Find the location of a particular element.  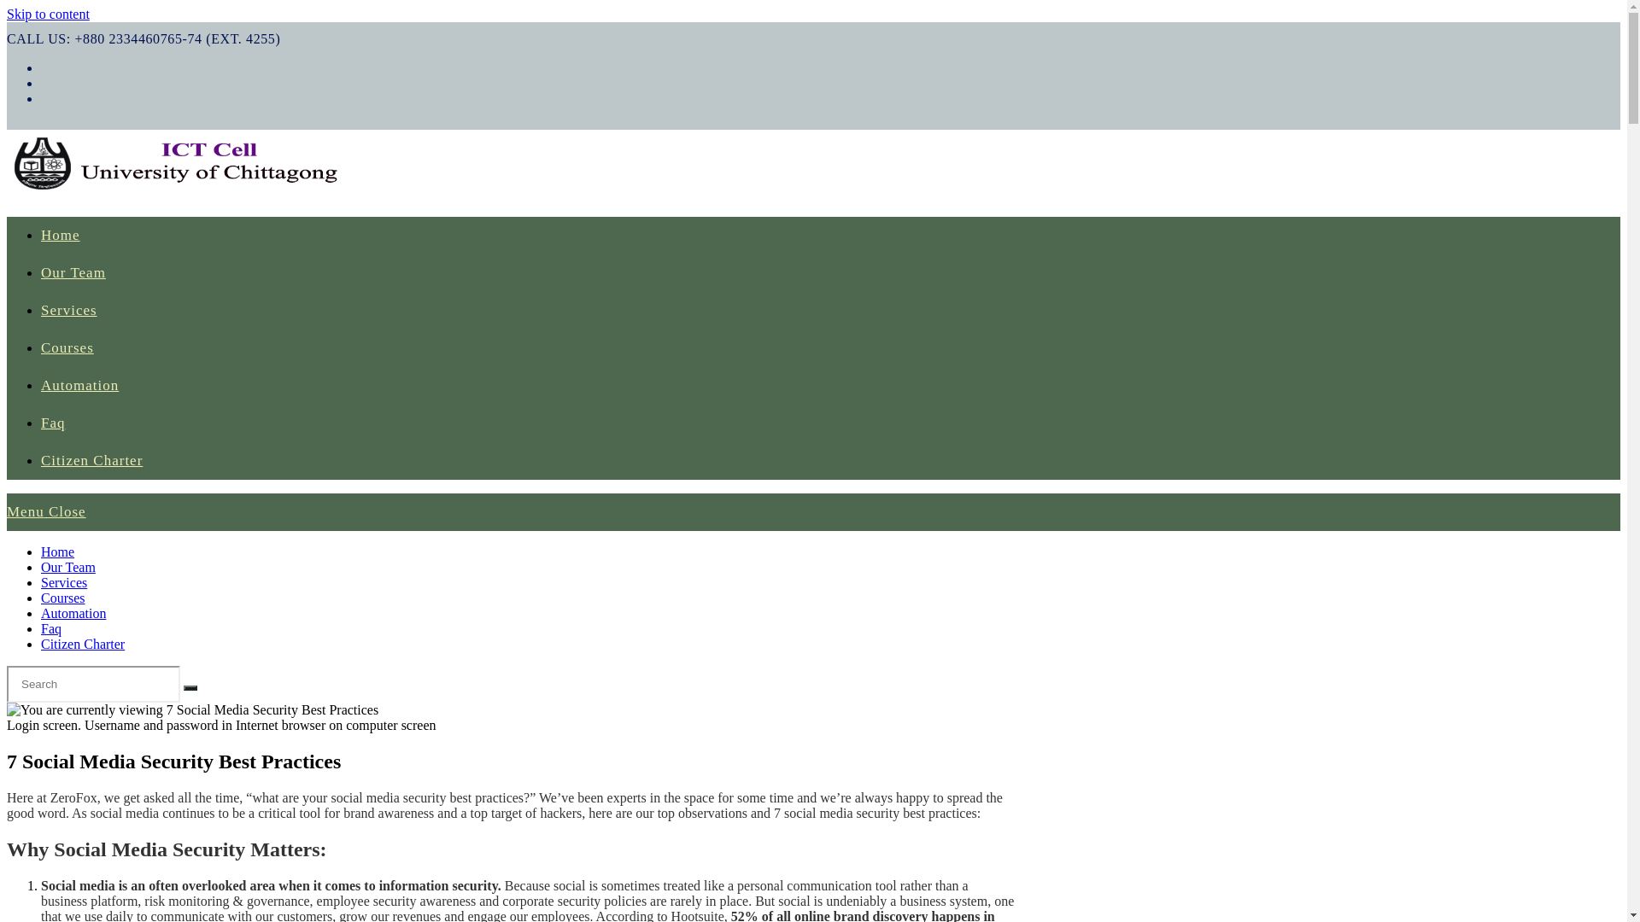

Our Team is located at coordinates (68, 567).